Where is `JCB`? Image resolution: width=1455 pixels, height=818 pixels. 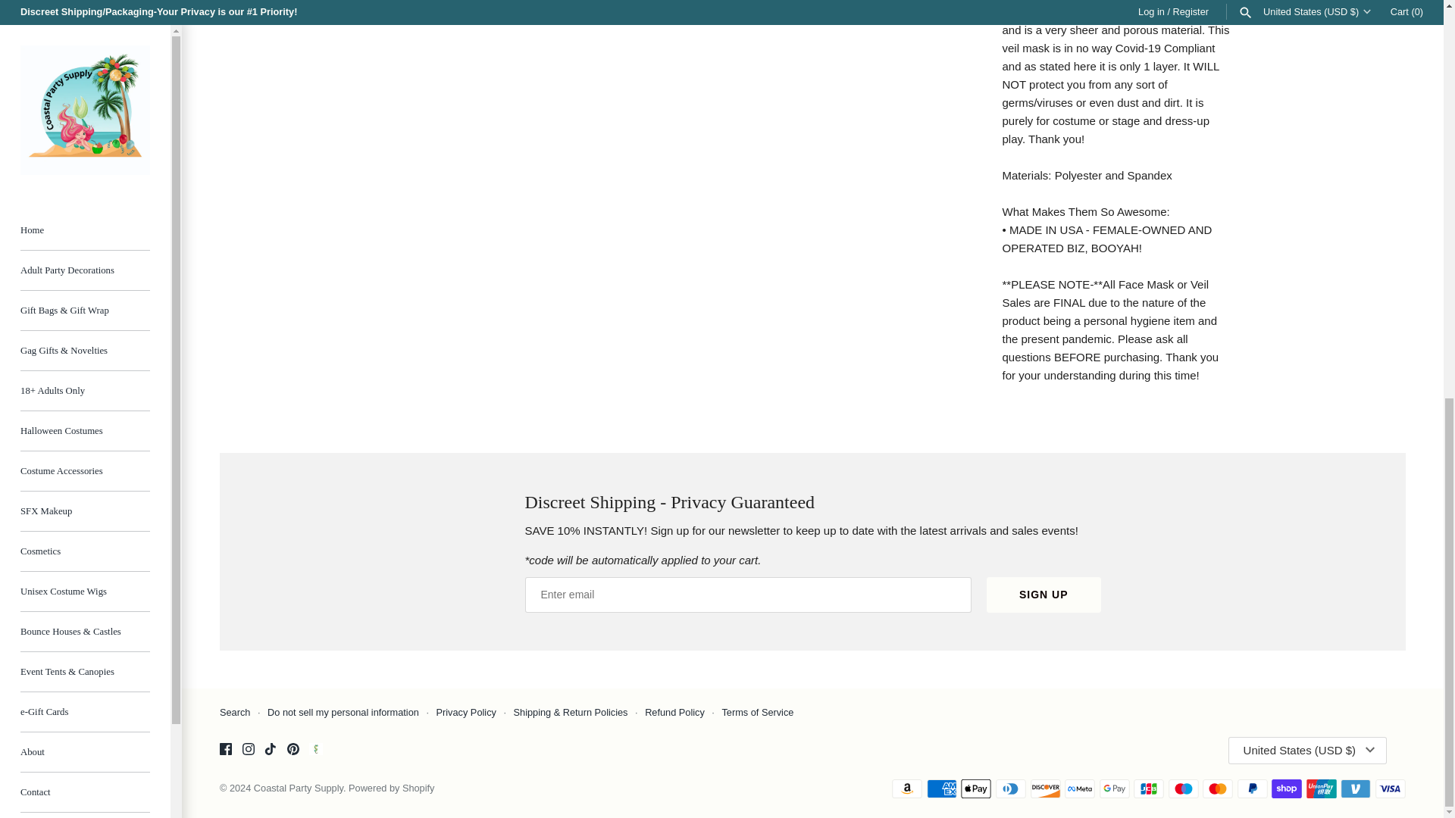
JCB is located at coordinates (1149, 789).